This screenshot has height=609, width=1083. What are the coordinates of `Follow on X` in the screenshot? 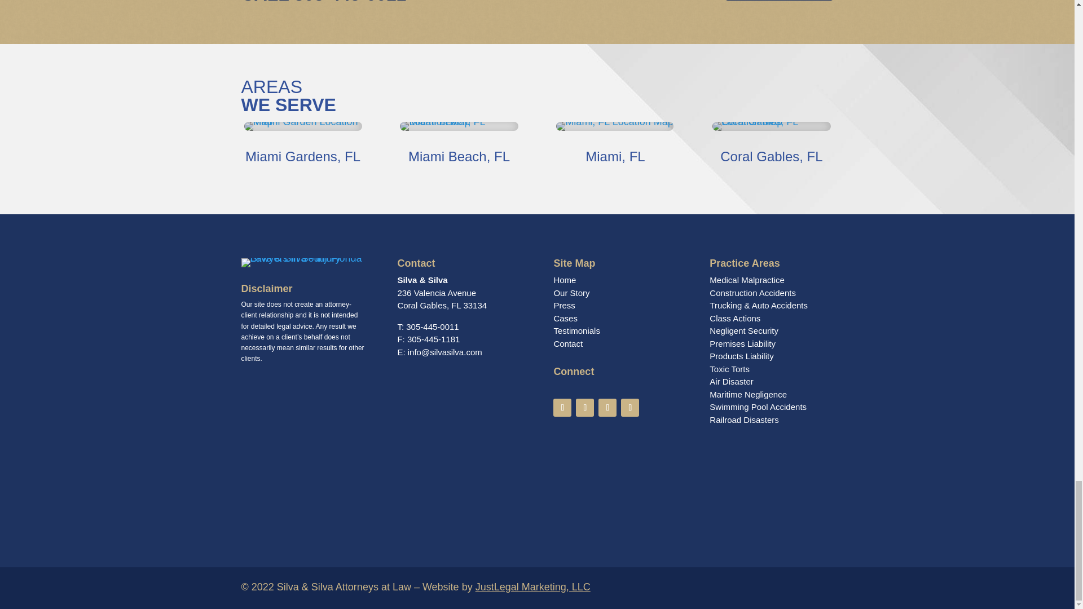 It's located at (584, 407).